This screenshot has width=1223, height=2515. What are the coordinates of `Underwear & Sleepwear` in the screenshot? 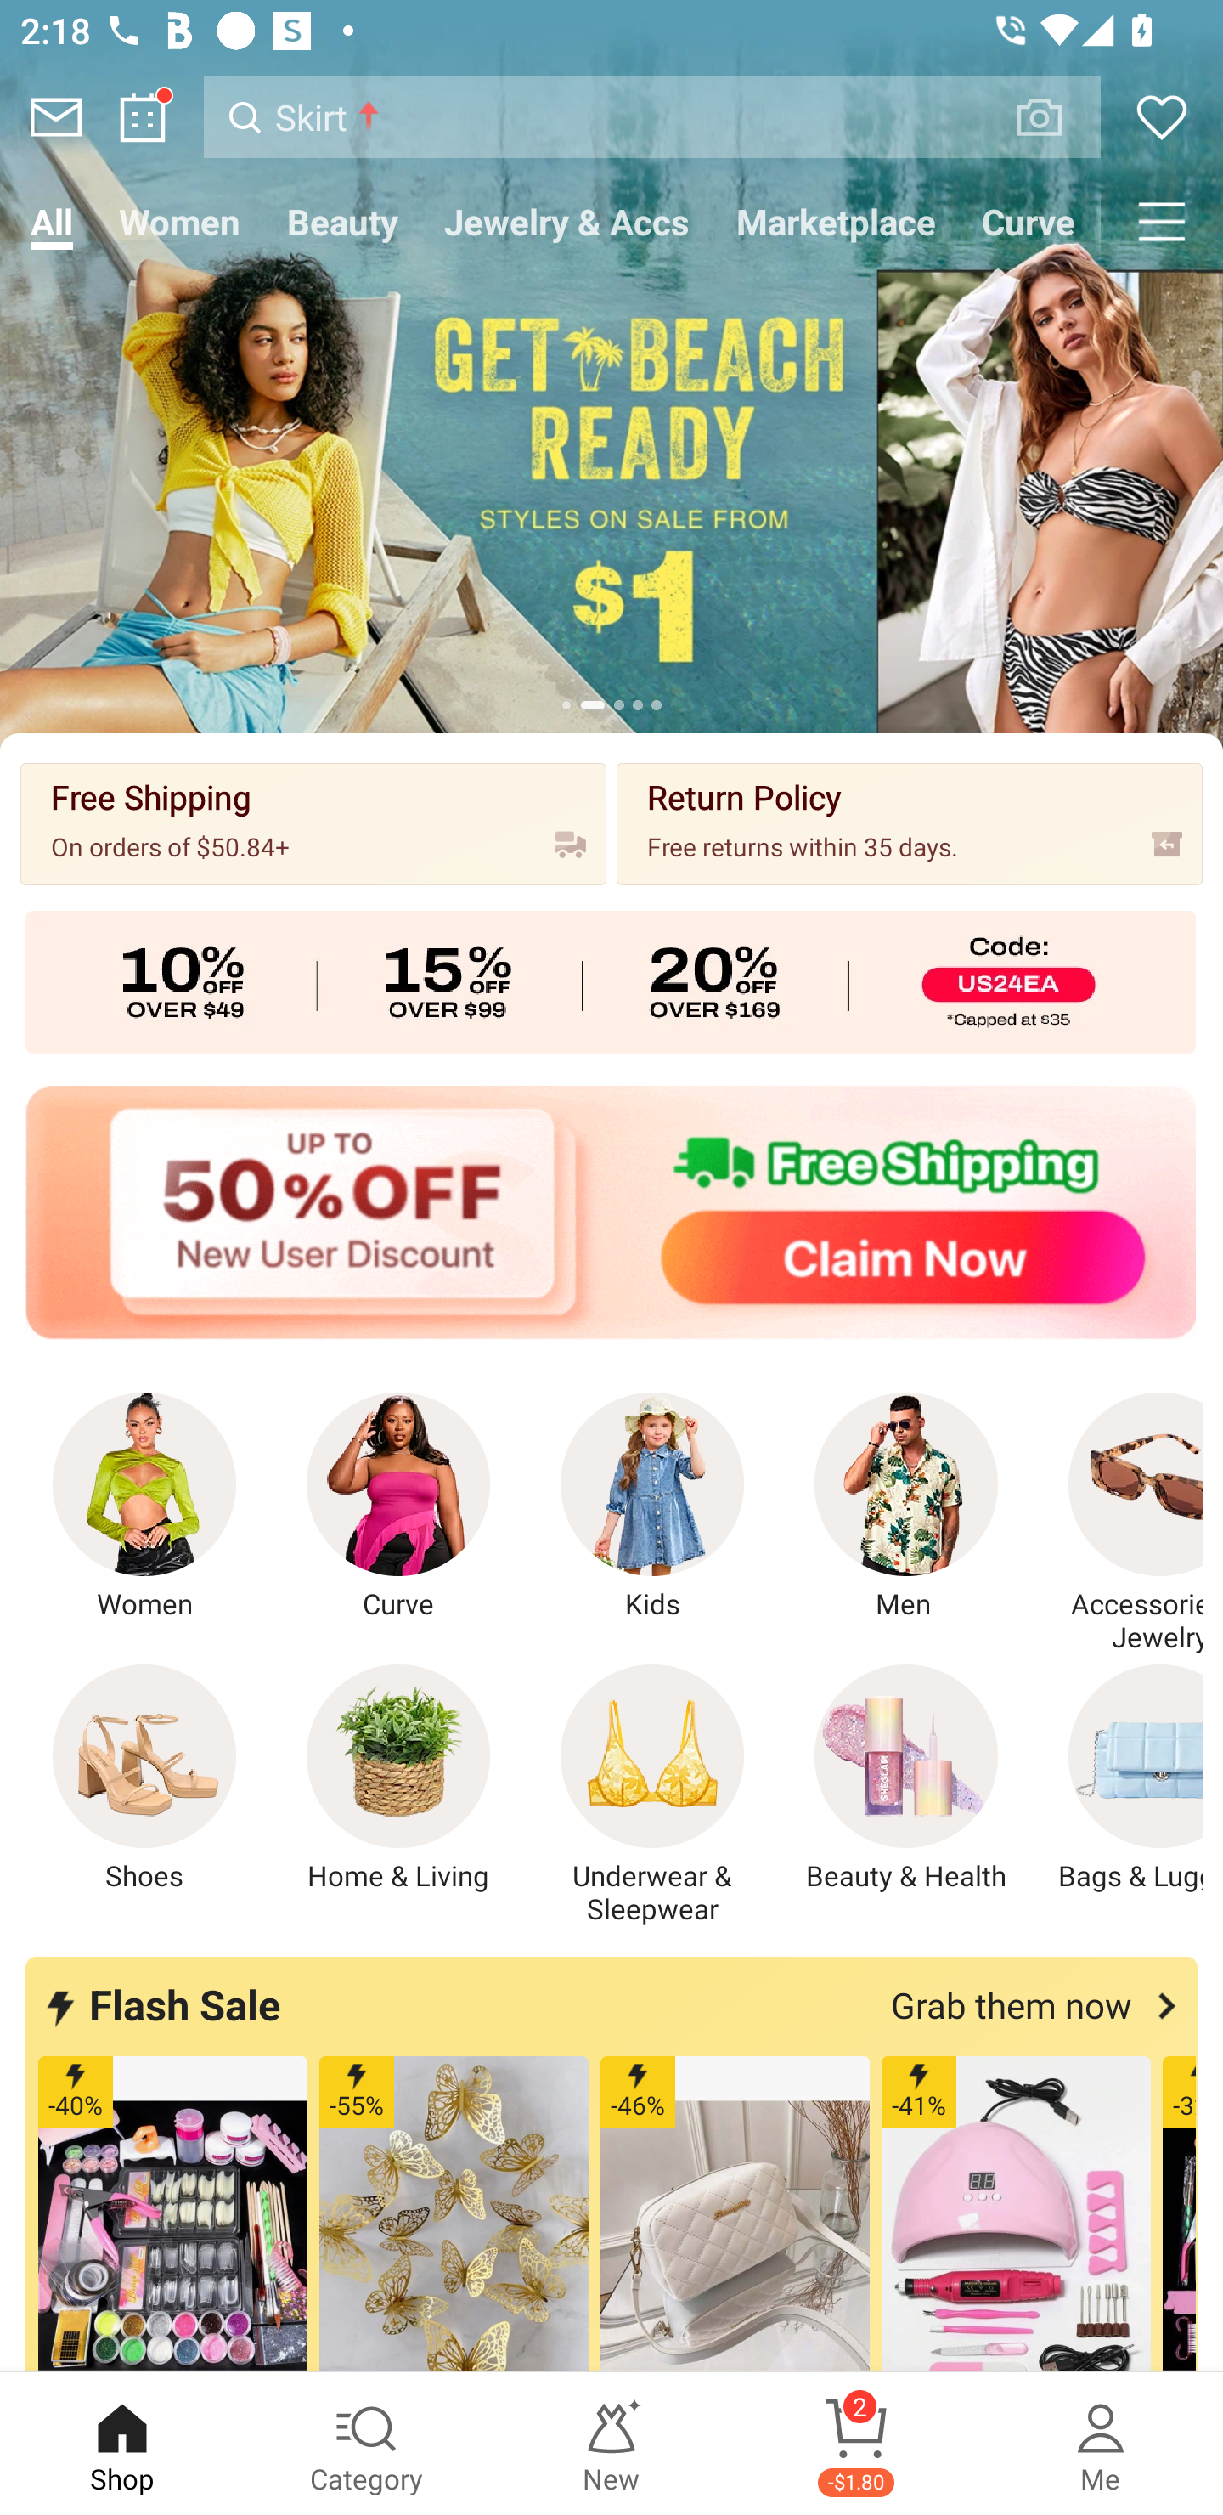 It's located at (652, 1795).